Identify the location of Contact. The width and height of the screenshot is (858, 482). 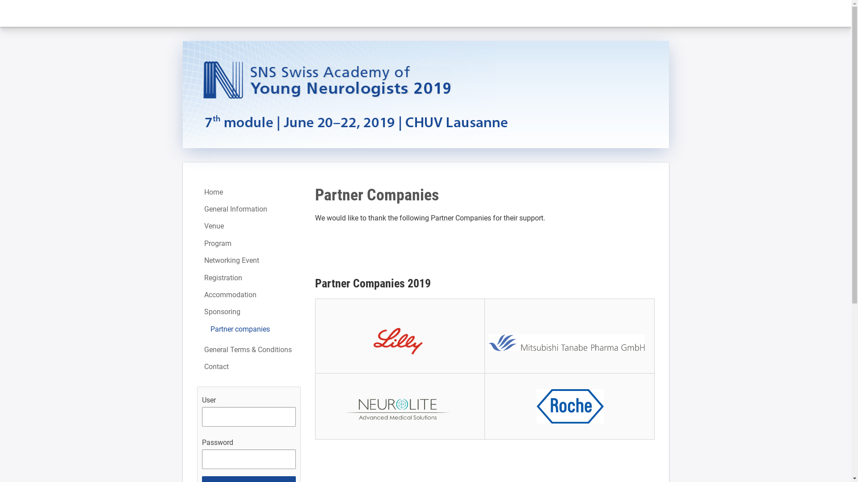
(248, 367).